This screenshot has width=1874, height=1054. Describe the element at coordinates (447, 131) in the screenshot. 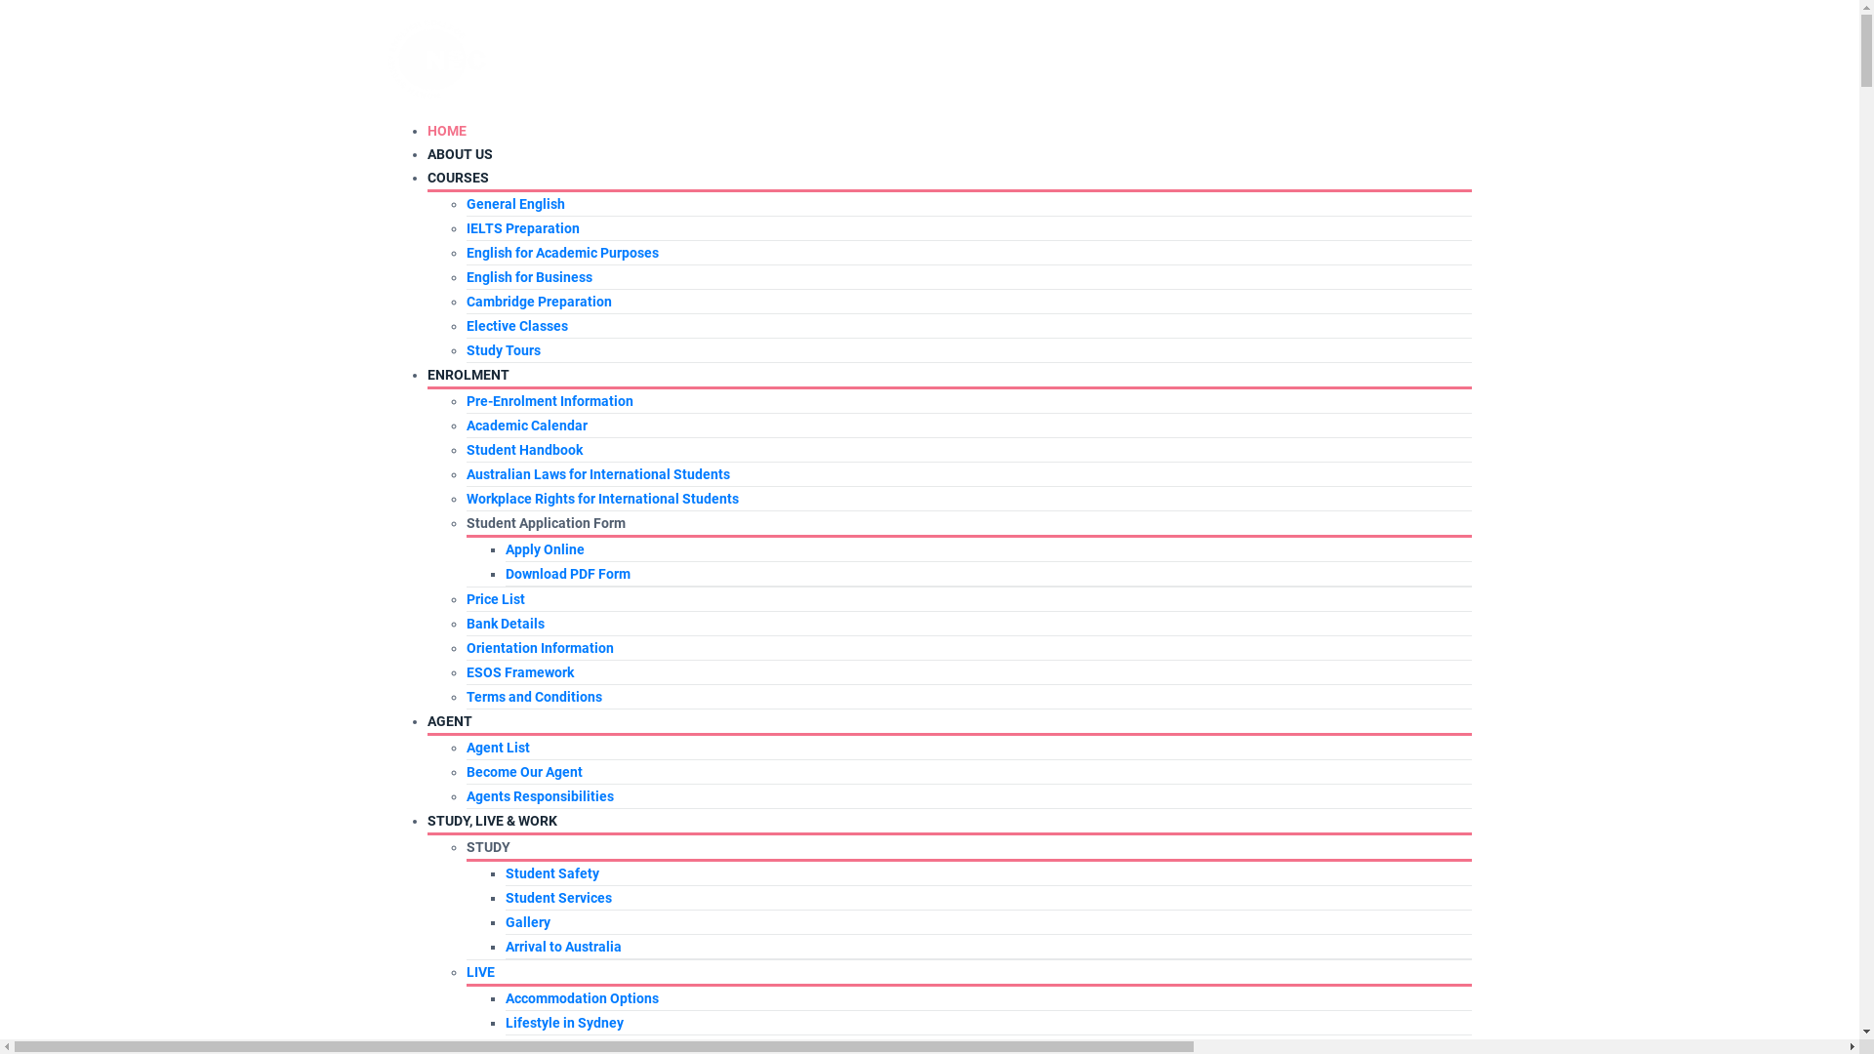

I see `HOME` at that location.